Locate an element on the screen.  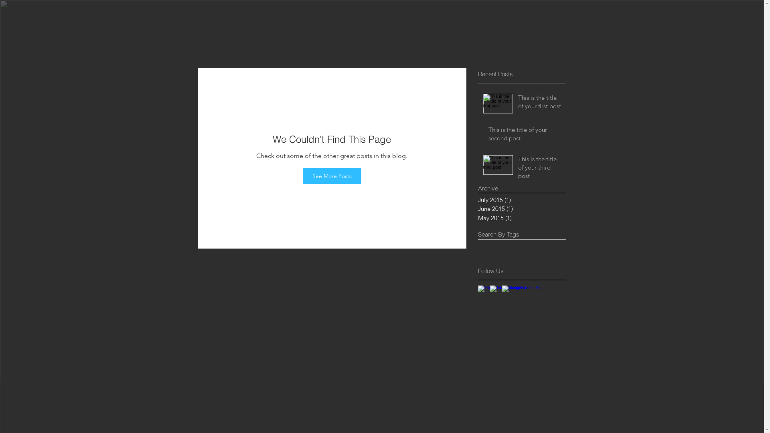
New York is located at coordinates (490, 251).